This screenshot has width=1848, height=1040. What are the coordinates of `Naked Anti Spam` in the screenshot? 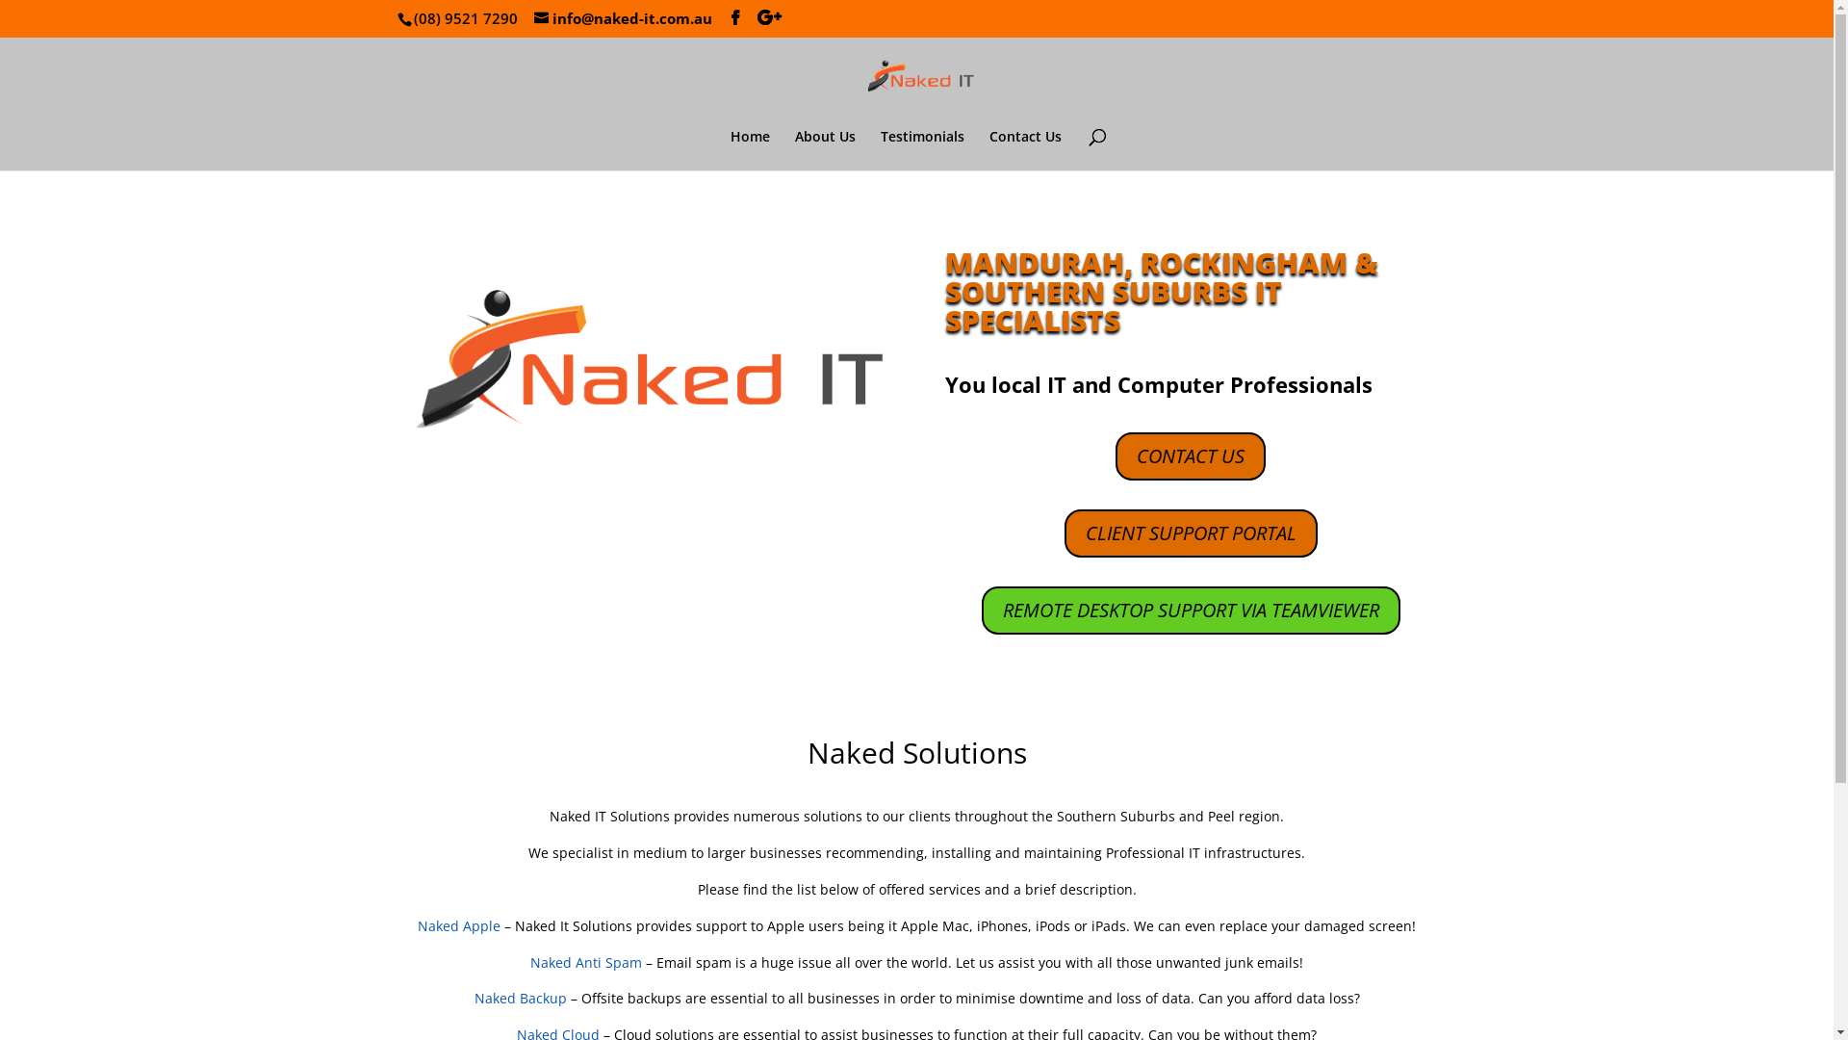 It's located at (586, 963).